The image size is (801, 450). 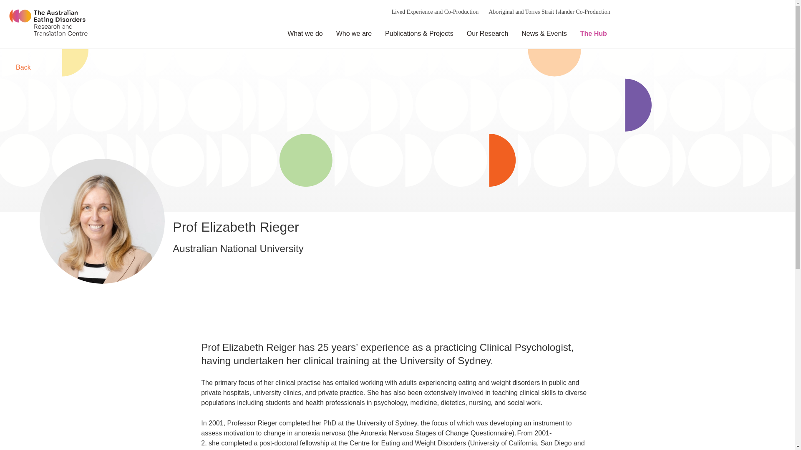 I want to click on Back, so click(x=23, y=67).